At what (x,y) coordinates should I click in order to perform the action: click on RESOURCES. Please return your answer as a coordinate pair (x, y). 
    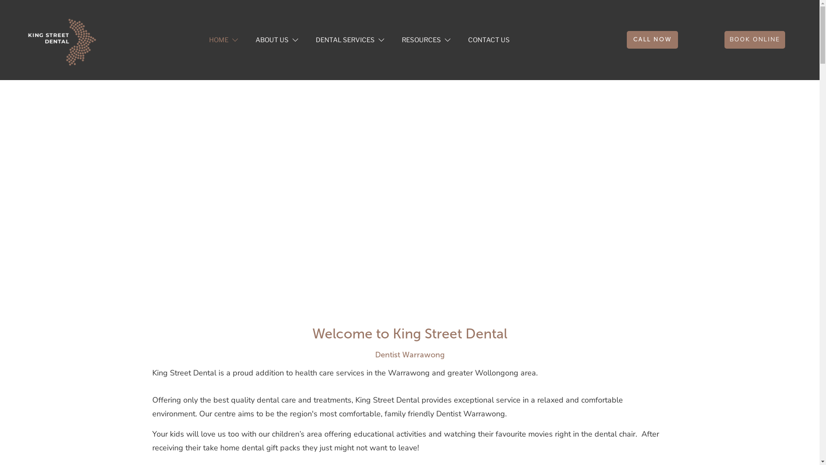
    Looking at the image, I should click on (426, 40).